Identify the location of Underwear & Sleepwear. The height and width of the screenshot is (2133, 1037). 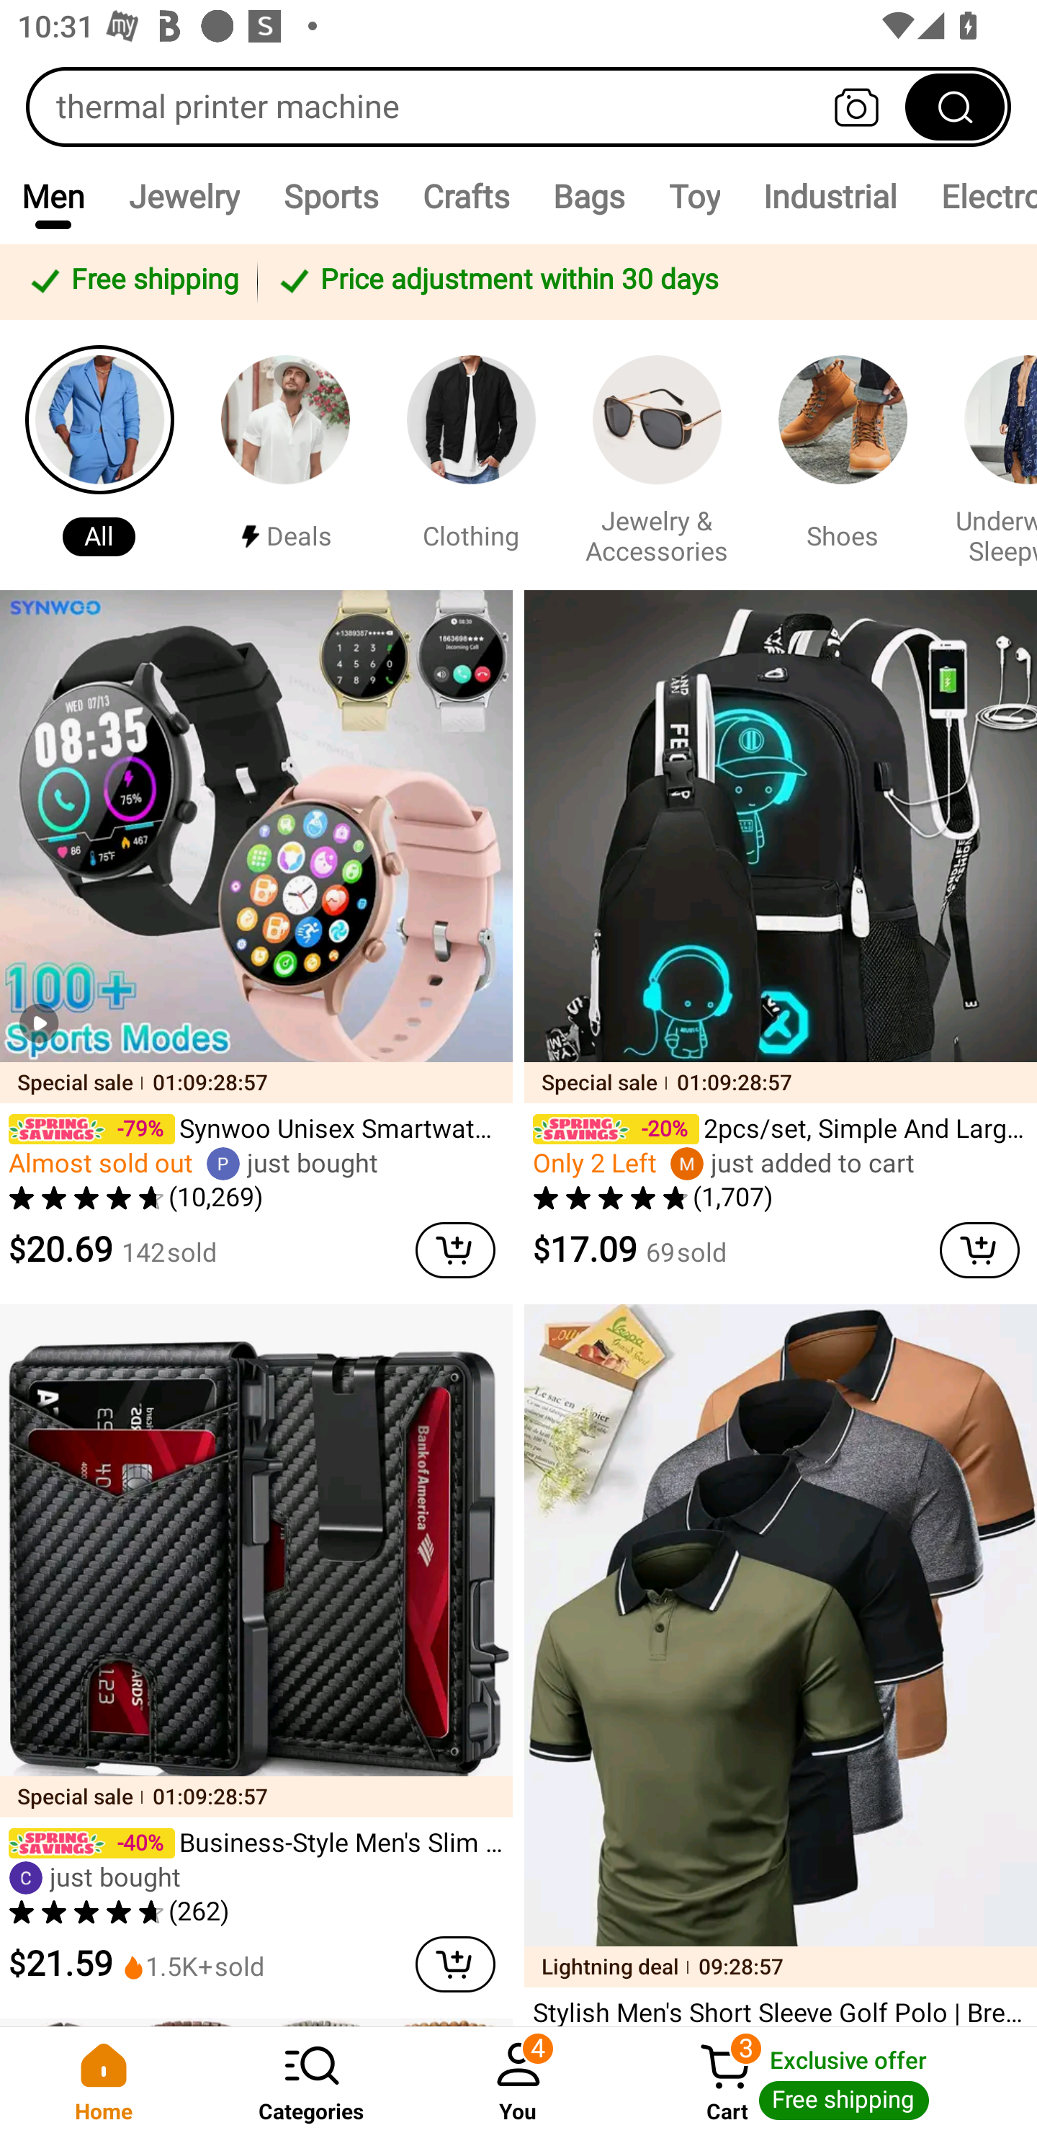
(991, 454).